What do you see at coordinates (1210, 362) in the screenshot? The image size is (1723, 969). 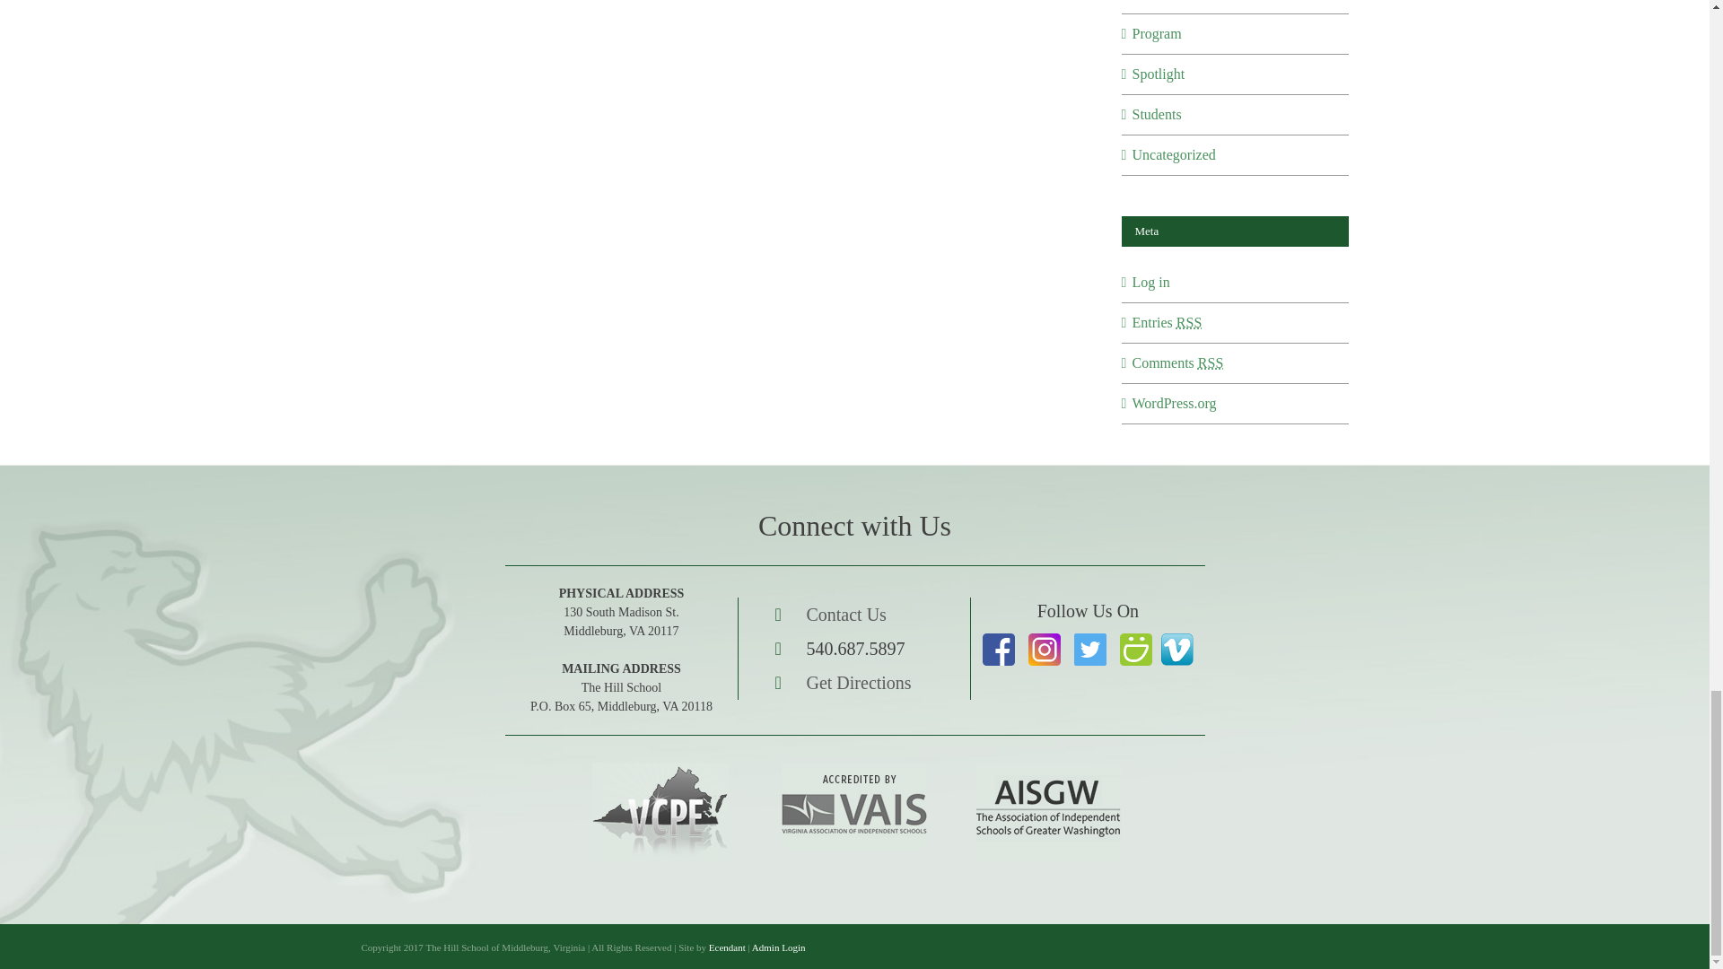 I see `Really Simple Syndication` at bounding box center [1210, 362].